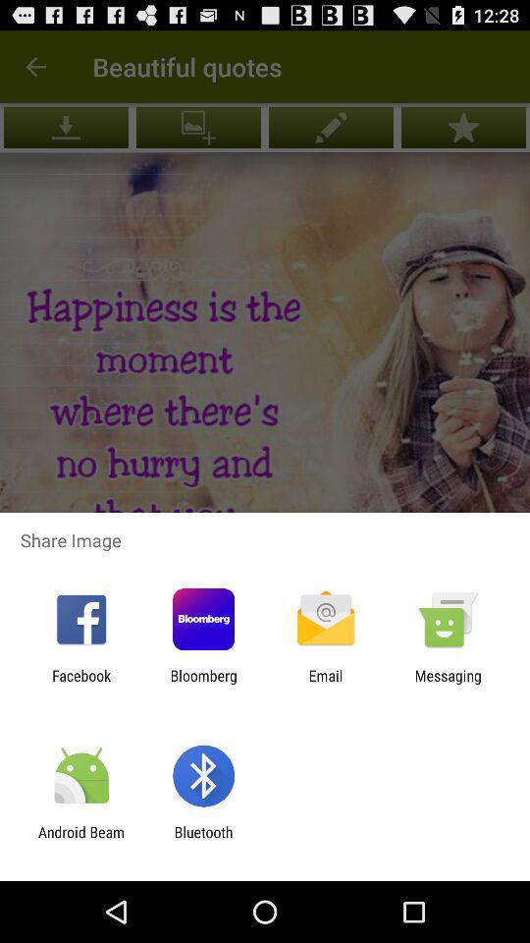 This screenshot has height=943, width=530. I want to click on select icon next to email item, so click(448, 684).